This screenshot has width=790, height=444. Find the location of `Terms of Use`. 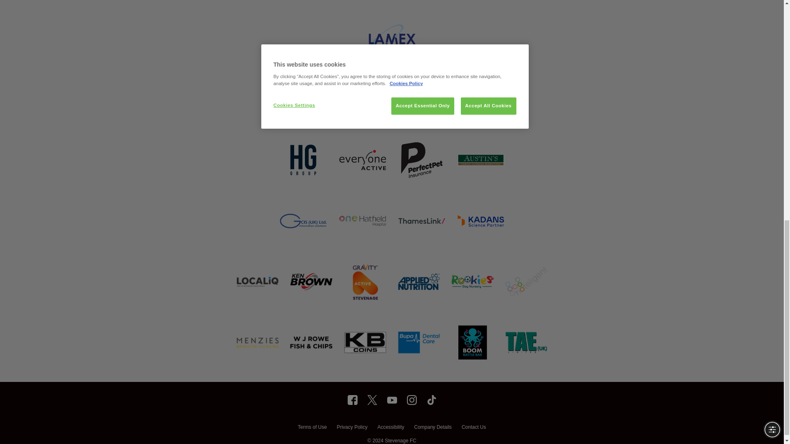

Terms of Use is located at coordinates (312, 428).